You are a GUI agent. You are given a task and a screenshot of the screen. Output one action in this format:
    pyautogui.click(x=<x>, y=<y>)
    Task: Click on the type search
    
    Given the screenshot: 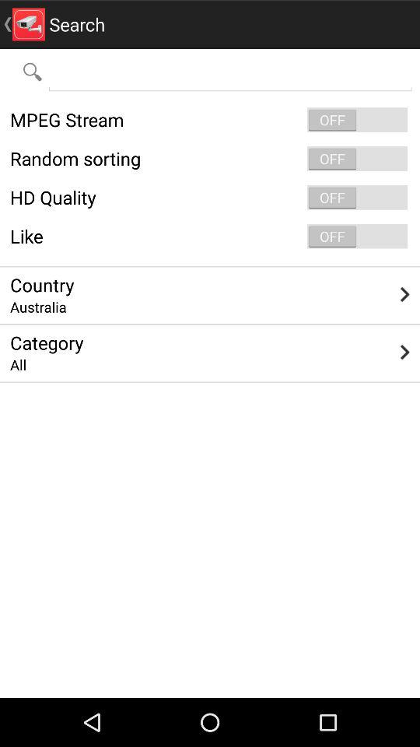 What is the action you would take?
    pyautogui.click(x=230, y=72)
    